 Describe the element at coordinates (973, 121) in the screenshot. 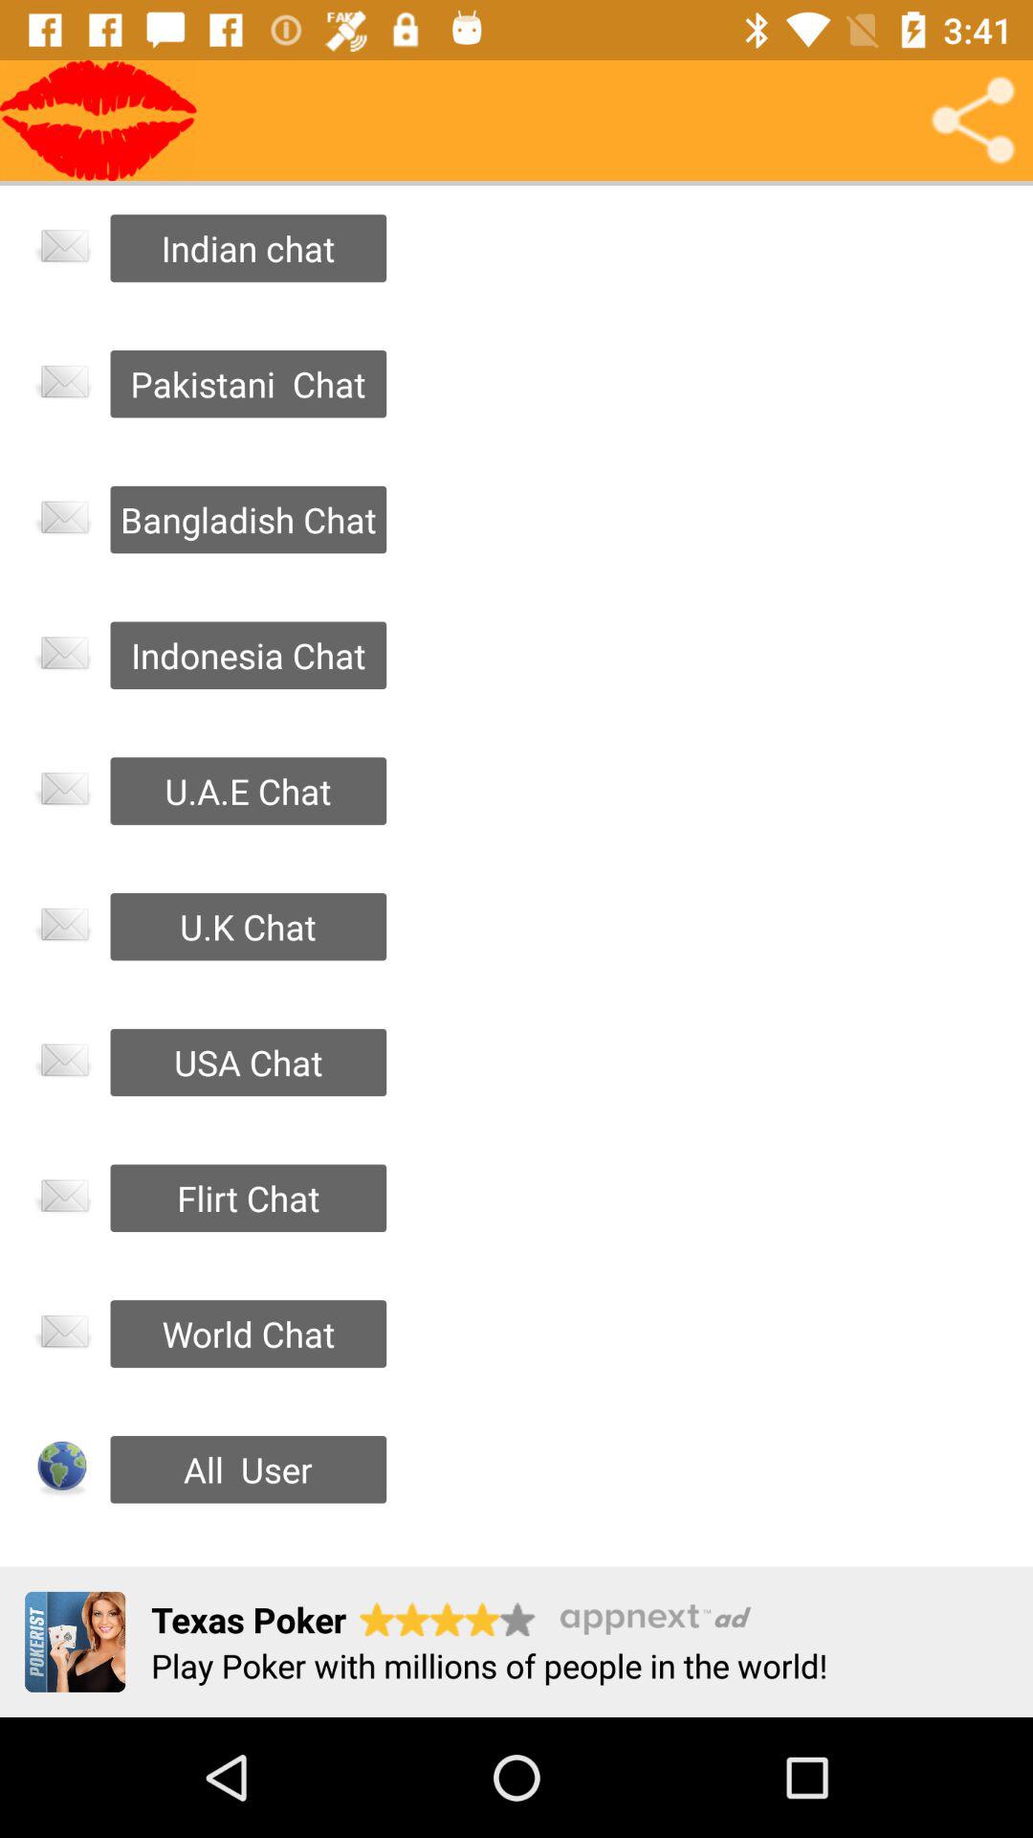

I see `open share menu` at that location.